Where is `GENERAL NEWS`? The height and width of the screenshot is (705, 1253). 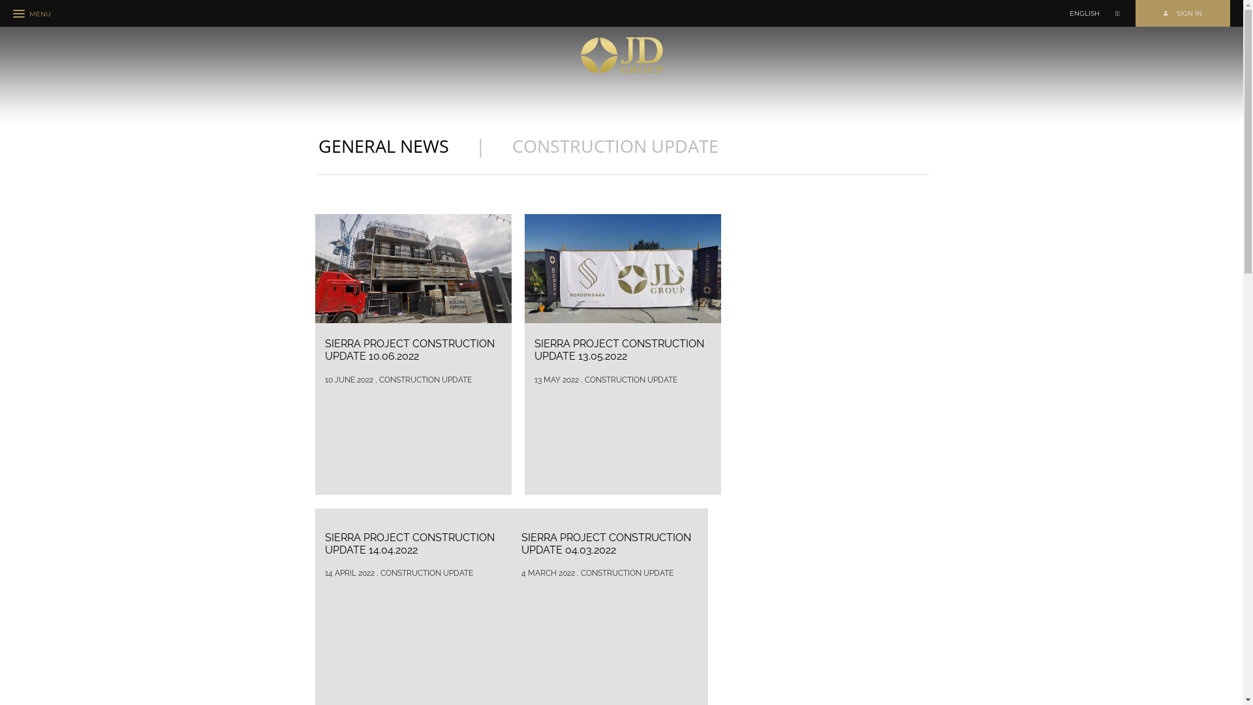 GENERAL NEWS is located at coordinates (384, 146).